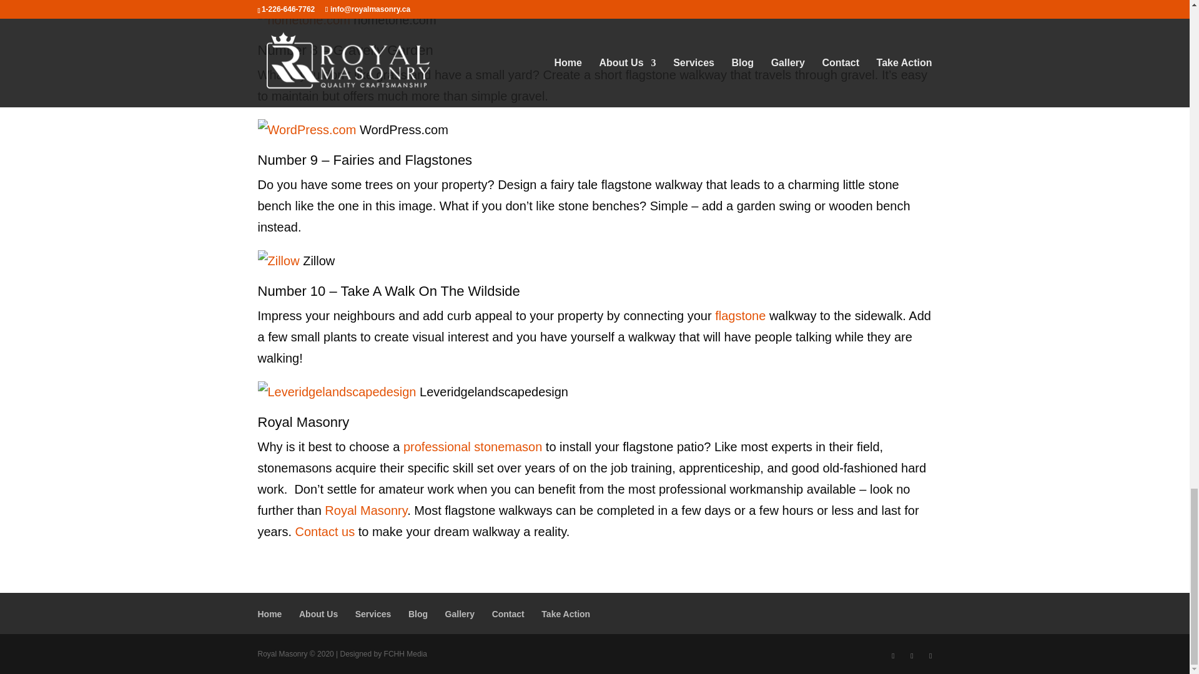 Image resolution: width=1199 pixels, height=674 pixels. Describe the element at coordinates (270, 614) in the screenshot. I see `Home` at that location.